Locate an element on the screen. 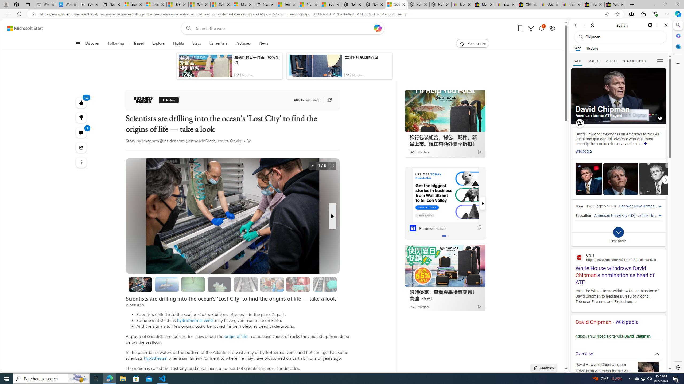 Image resolution: width=684 pixels, height=384 pixels. Class: b_exp_chevron_svg b_expmob_chev is located at coordinates (618, 232).